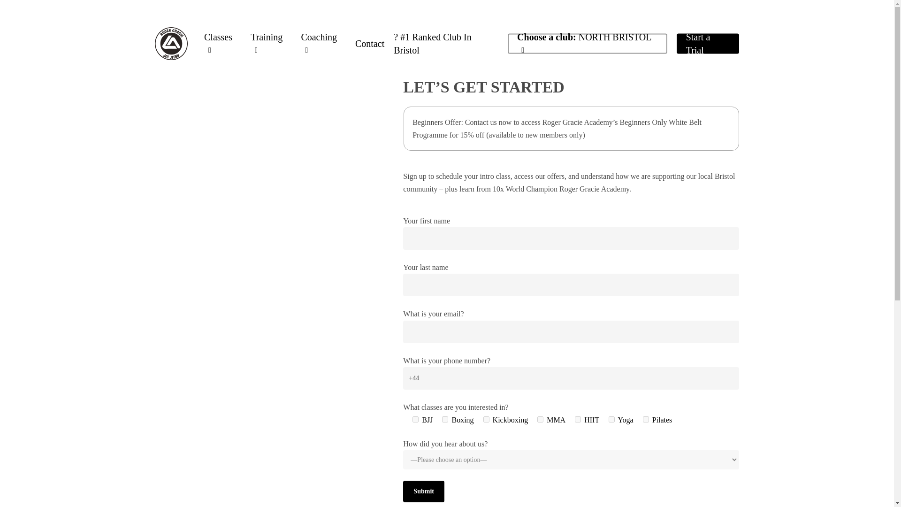 The height and width of the screenshot is (507, 901). Describe the element at coordinates (416, 419) in the screenshot. I see `BJJ` at that location.